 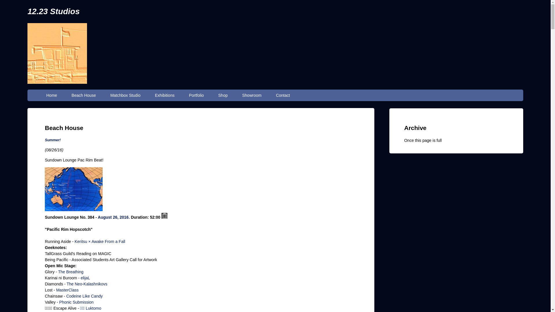 What do you see at coordinates (51, 95) in the screenshot?
I see `Home` at bounding box center [51, 95].